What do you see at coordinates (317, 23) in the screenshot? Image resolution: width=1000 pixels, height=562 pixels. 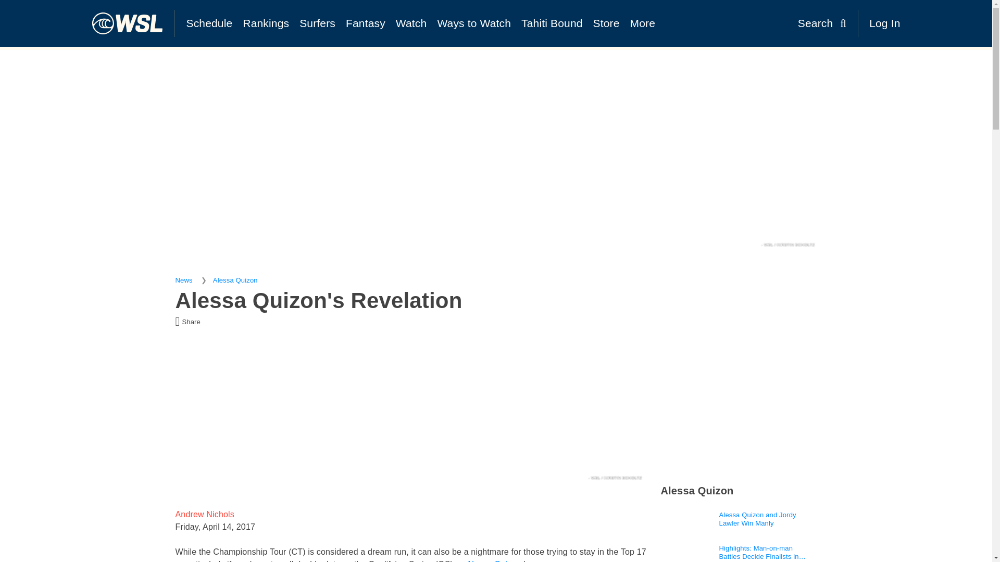 I see `Surfers` at bounding box center [317, 23].